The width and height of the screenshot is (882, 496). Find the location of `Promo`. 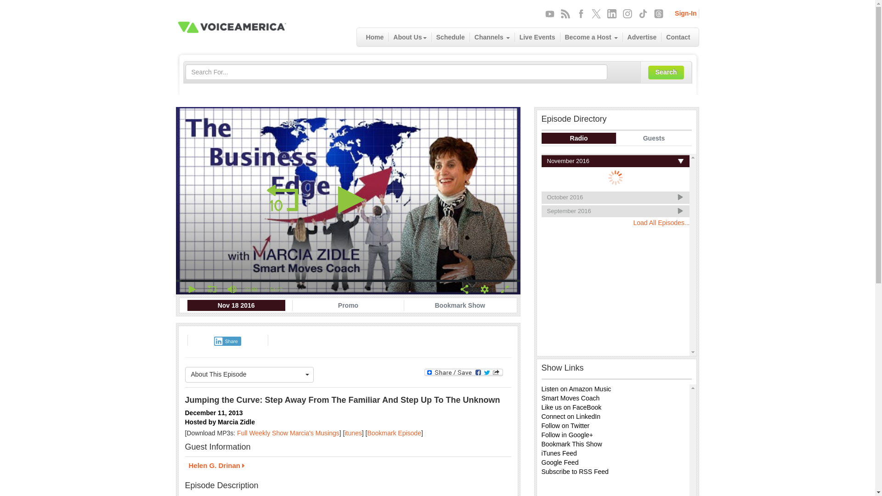

Promo is located at coordinates (348, 305).